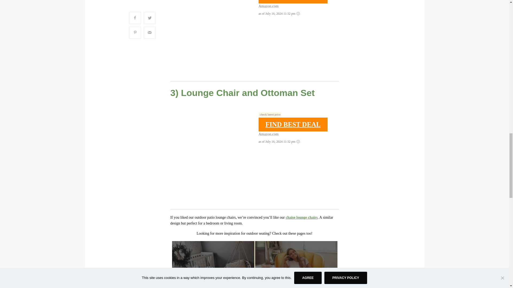 Image resolution: width=513 pixels, height=288 pixels. Describe the element at coordinates (270, 114) in the screenshot. I see `Last updated on July 16, 2024 11:32 pm` at that location.